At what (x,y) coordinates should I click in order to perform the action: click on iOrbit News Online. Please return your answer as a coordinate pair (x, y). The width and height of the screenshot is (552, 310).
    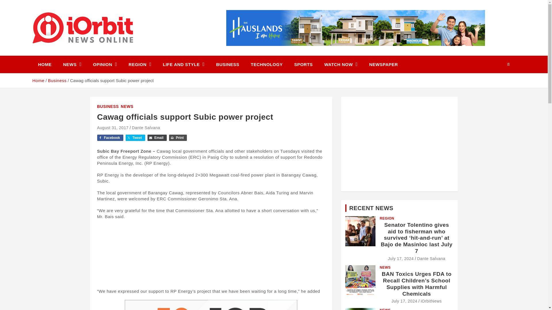
    Looking at the image, I should click on (85, 55).